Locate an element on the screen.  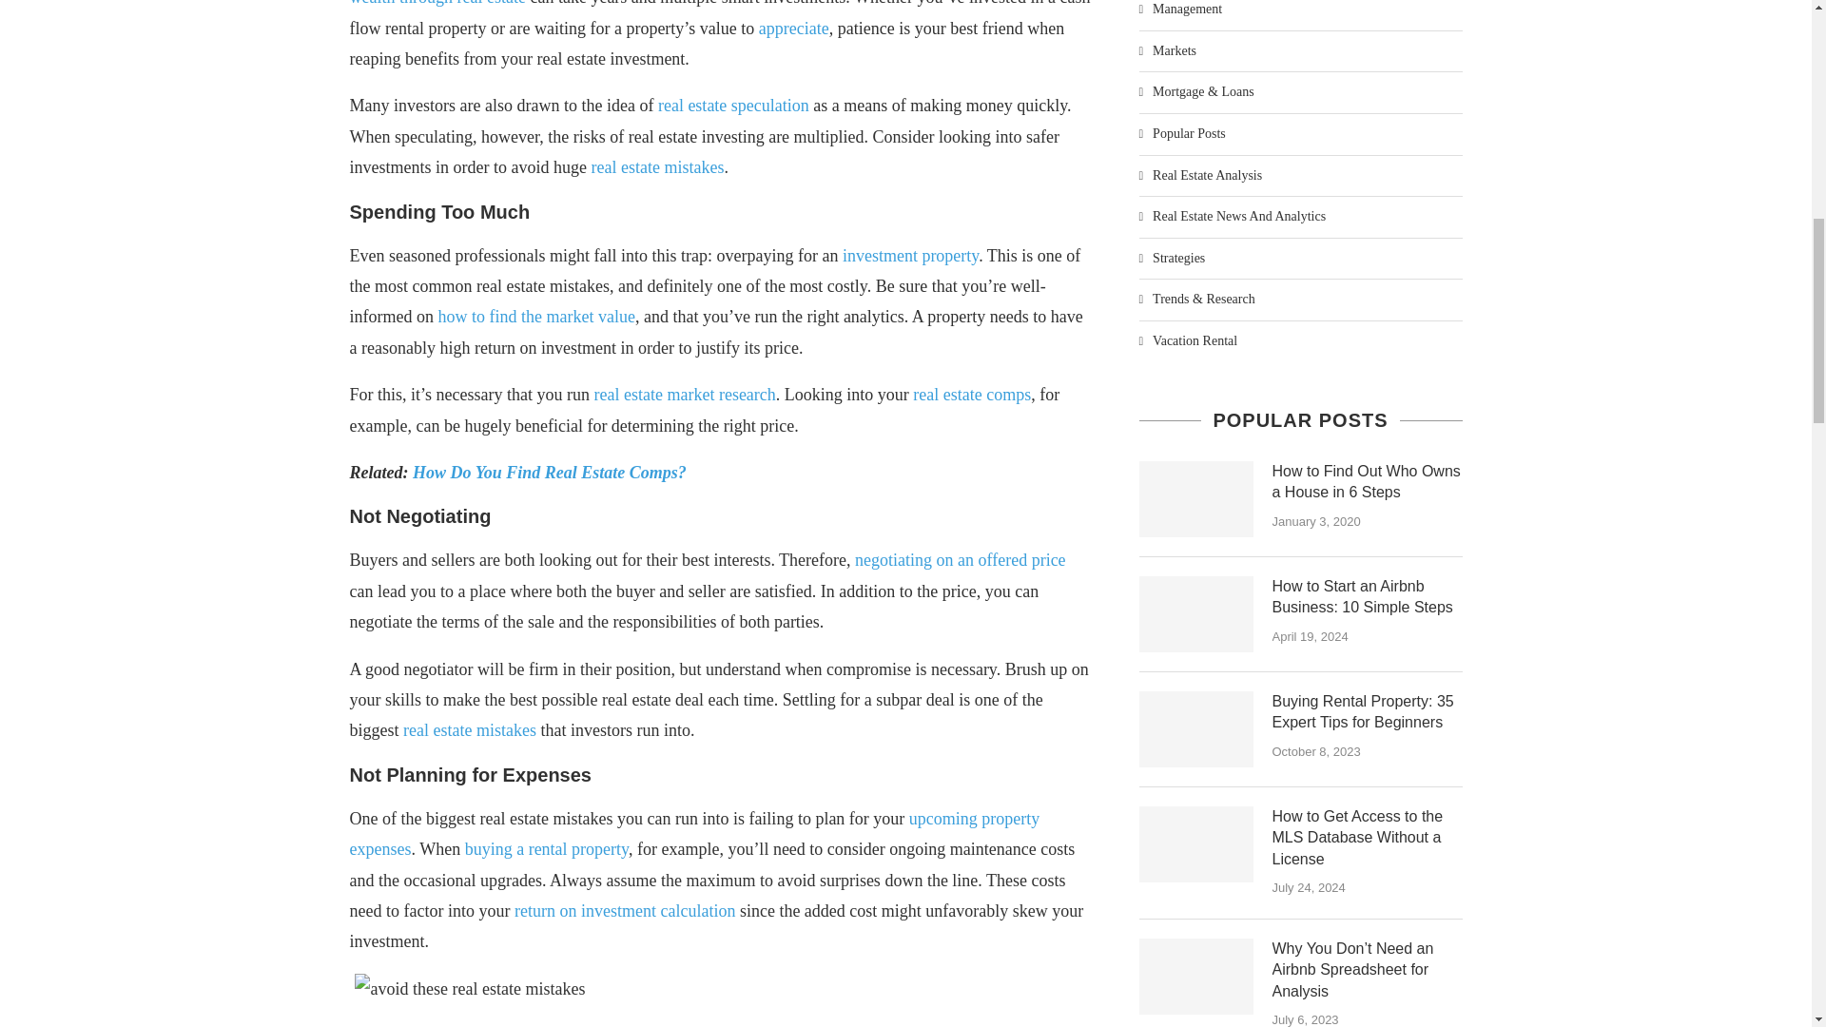
How Do You Find Real Estate Comps? is located at coordinates (549, 472).